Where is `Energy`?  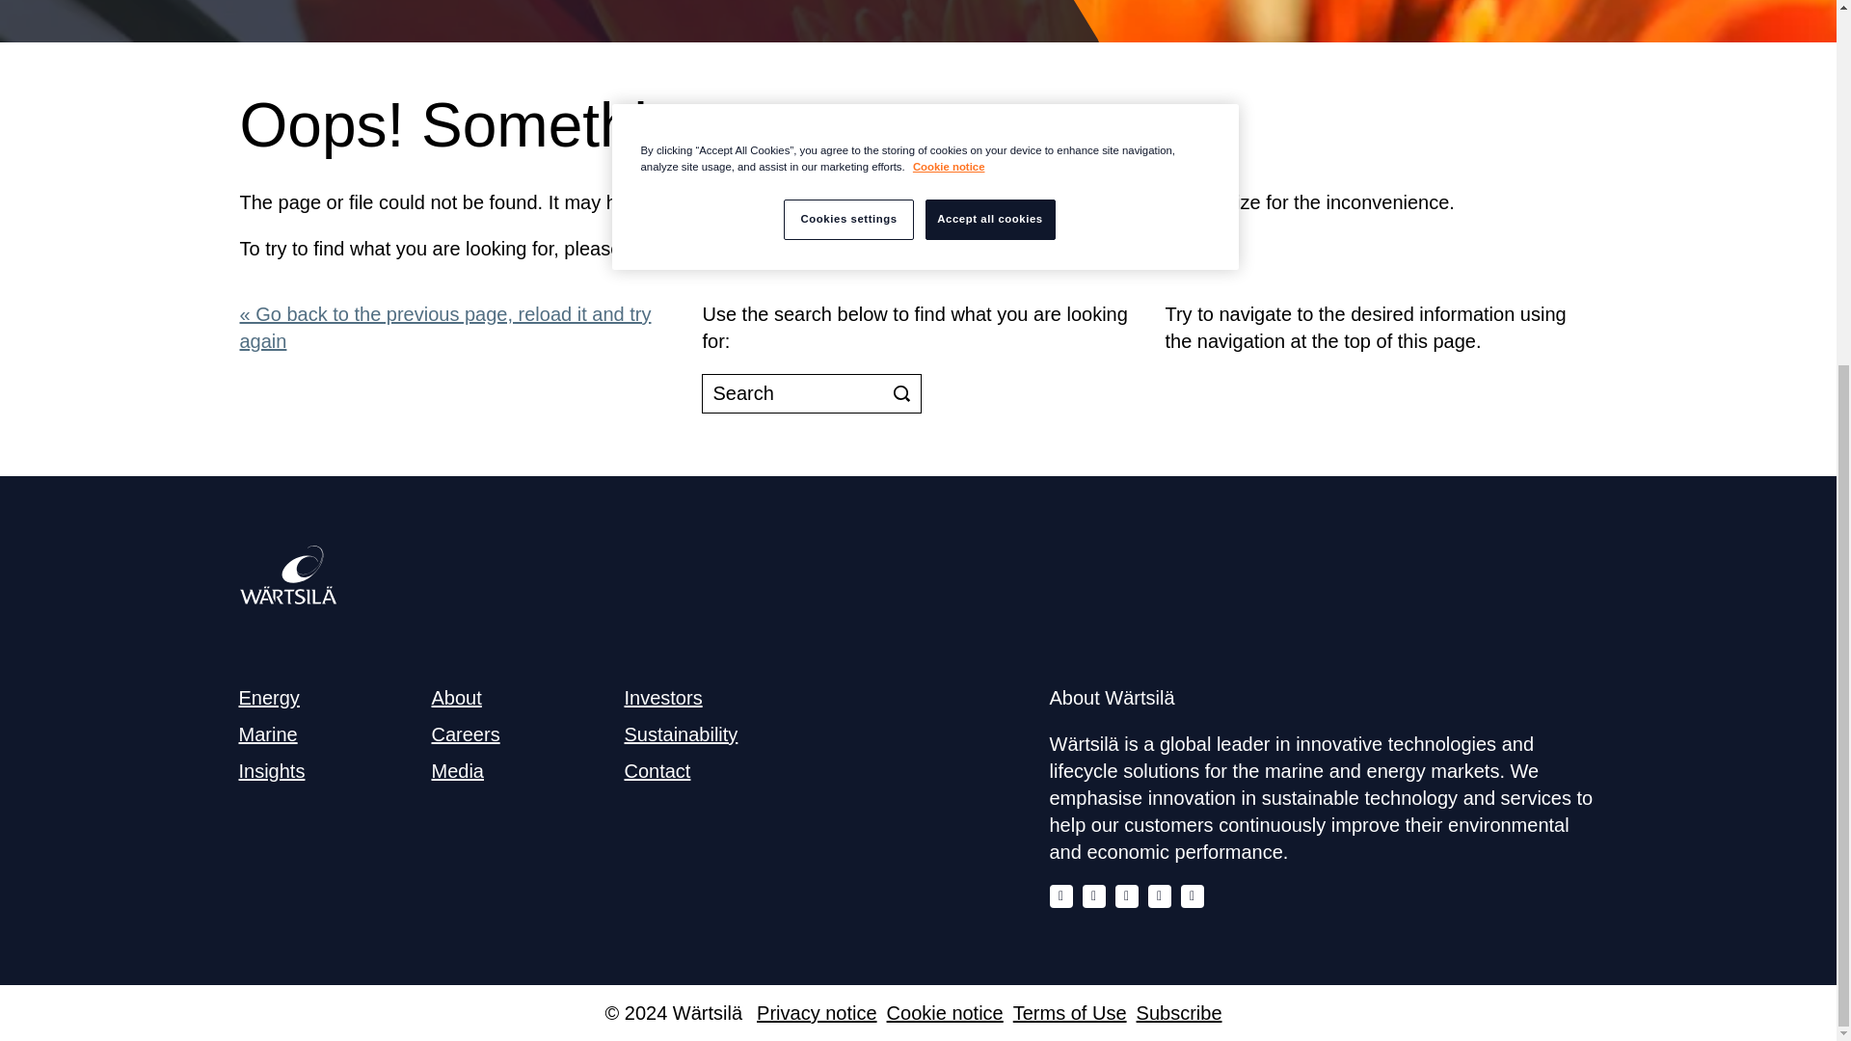 Energy is located at coordinates (269, 698).